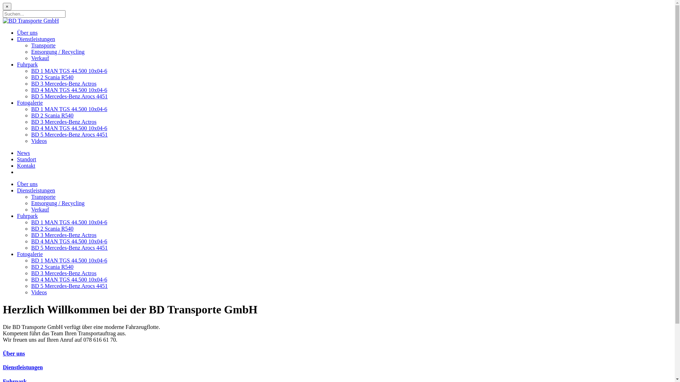 Image resolution: width=680 pixels, height=382 pixels. I want to click on BD 1 MAN TGS 44.500 10x04-6, so click(69, 260).